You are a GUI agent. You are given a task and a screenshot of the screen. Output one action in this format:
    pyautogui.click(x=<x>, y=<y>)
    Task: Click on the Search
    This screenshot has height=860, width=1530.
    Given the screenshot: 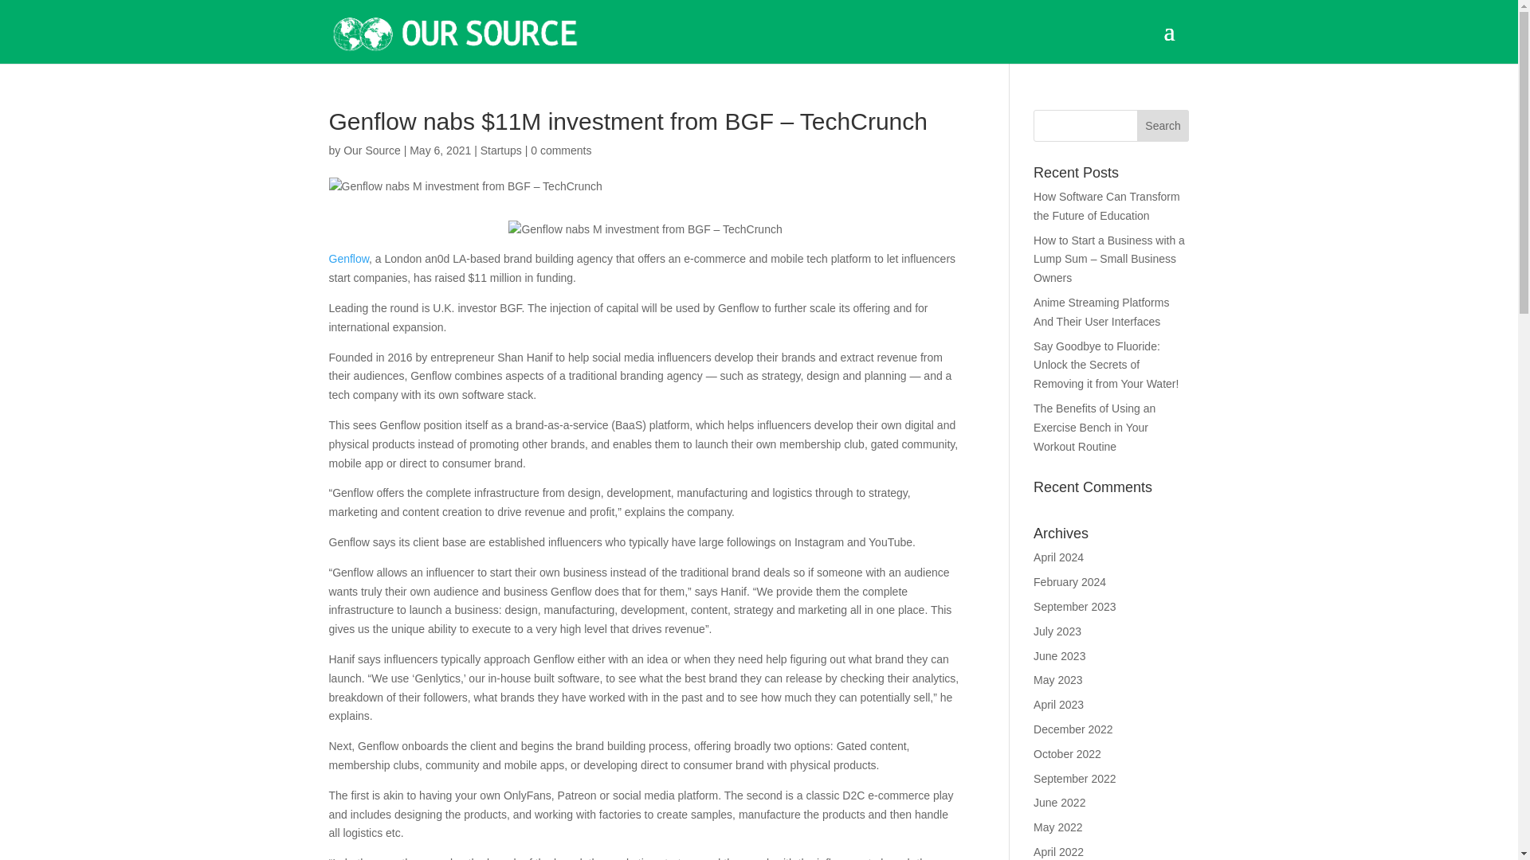 What is the action you would take?
    pyautogui.click(x=1163, y=126)
    